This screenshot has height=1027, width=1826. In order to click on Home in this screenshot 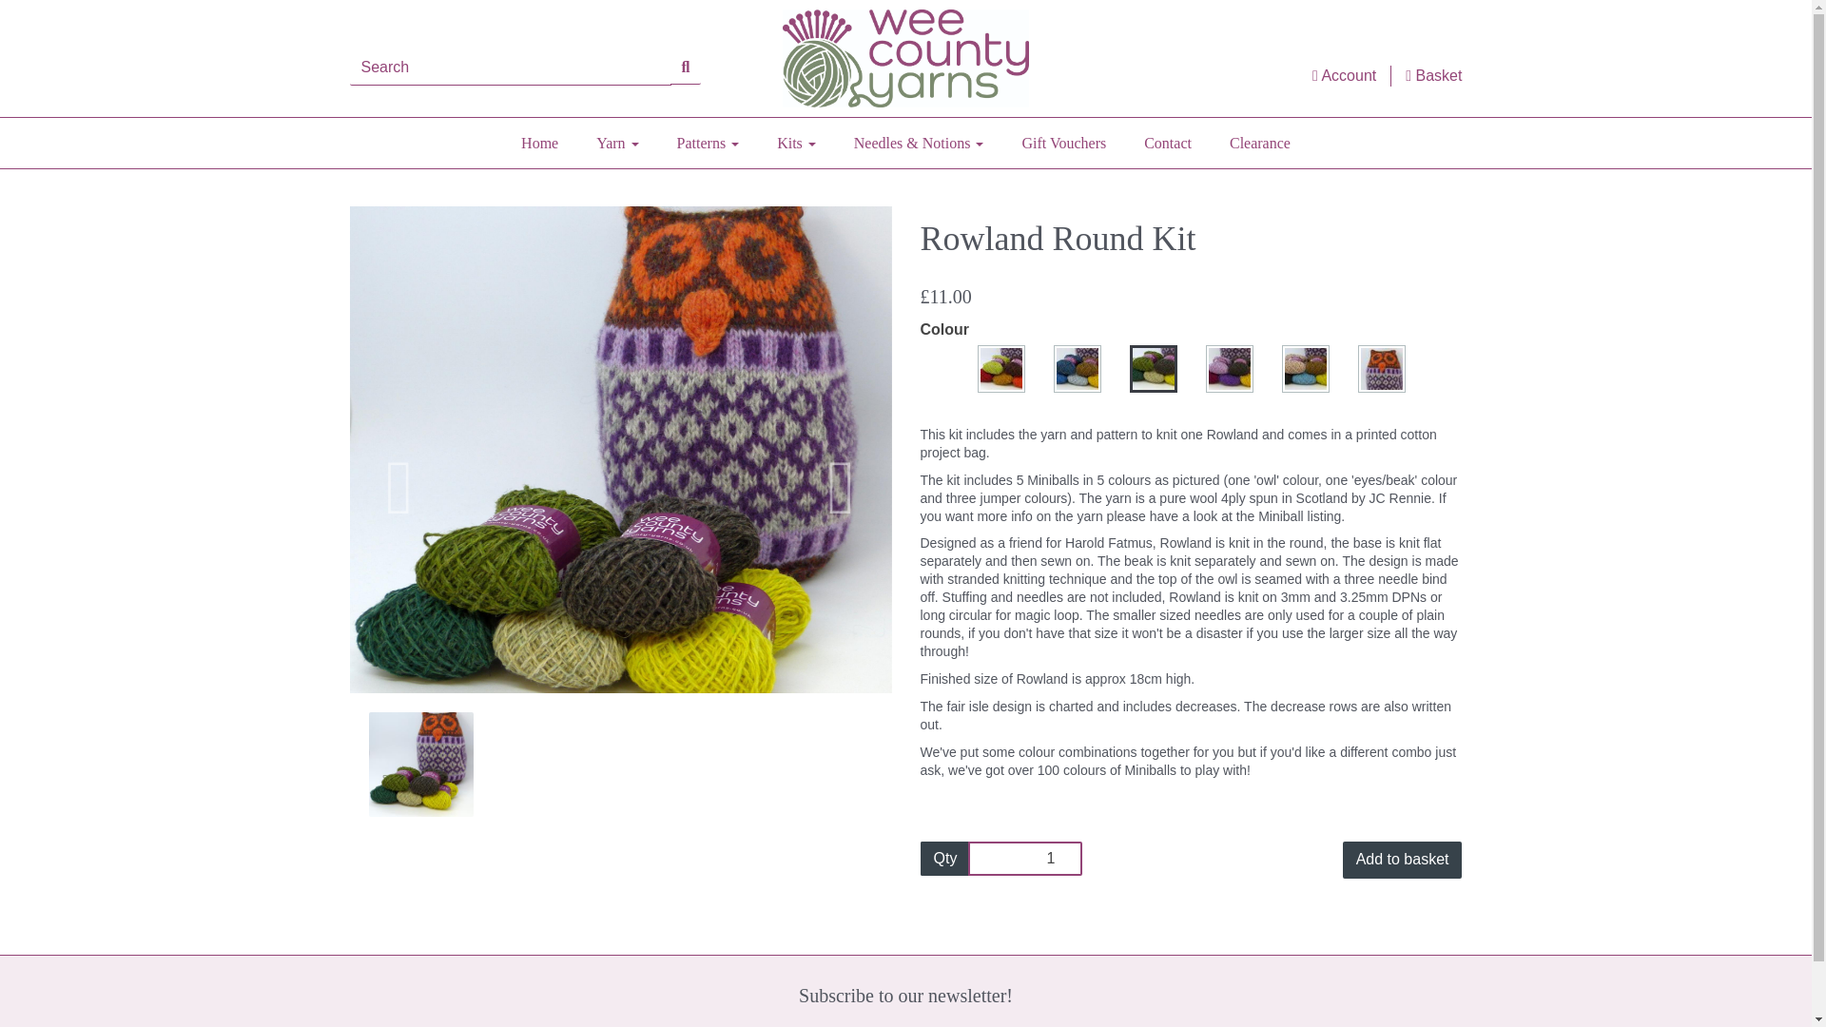, I will do `click(539, 144)`.